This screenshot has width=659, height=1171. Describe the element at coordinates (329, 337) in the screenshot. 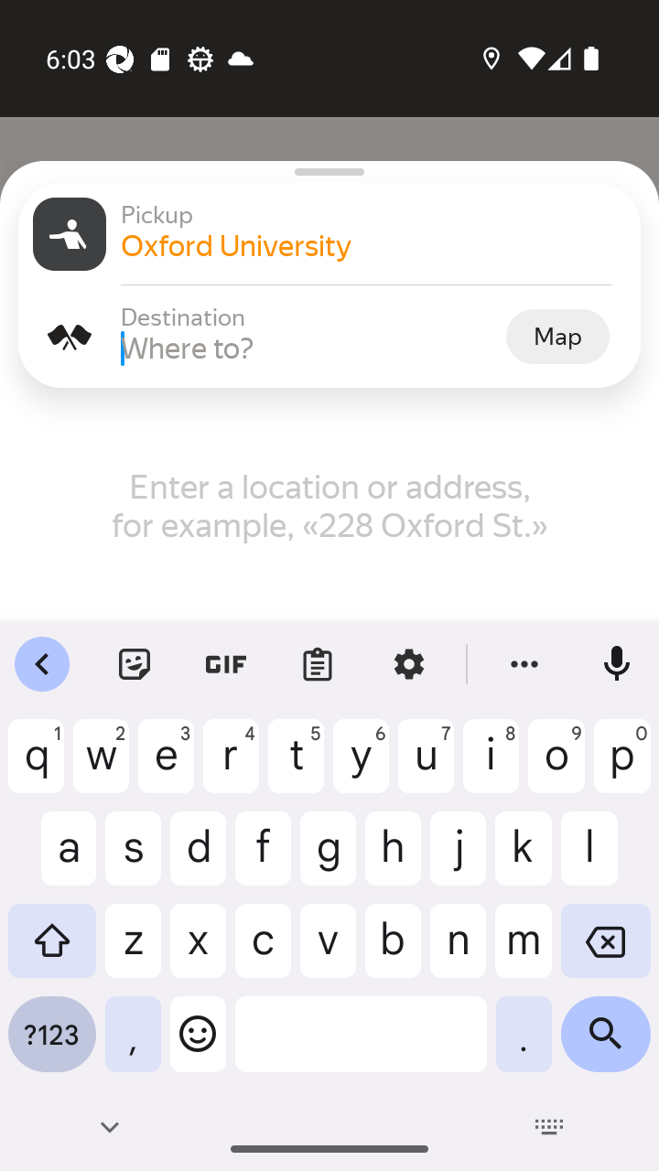

I see `Destination Destination Where to? Map` at that location.